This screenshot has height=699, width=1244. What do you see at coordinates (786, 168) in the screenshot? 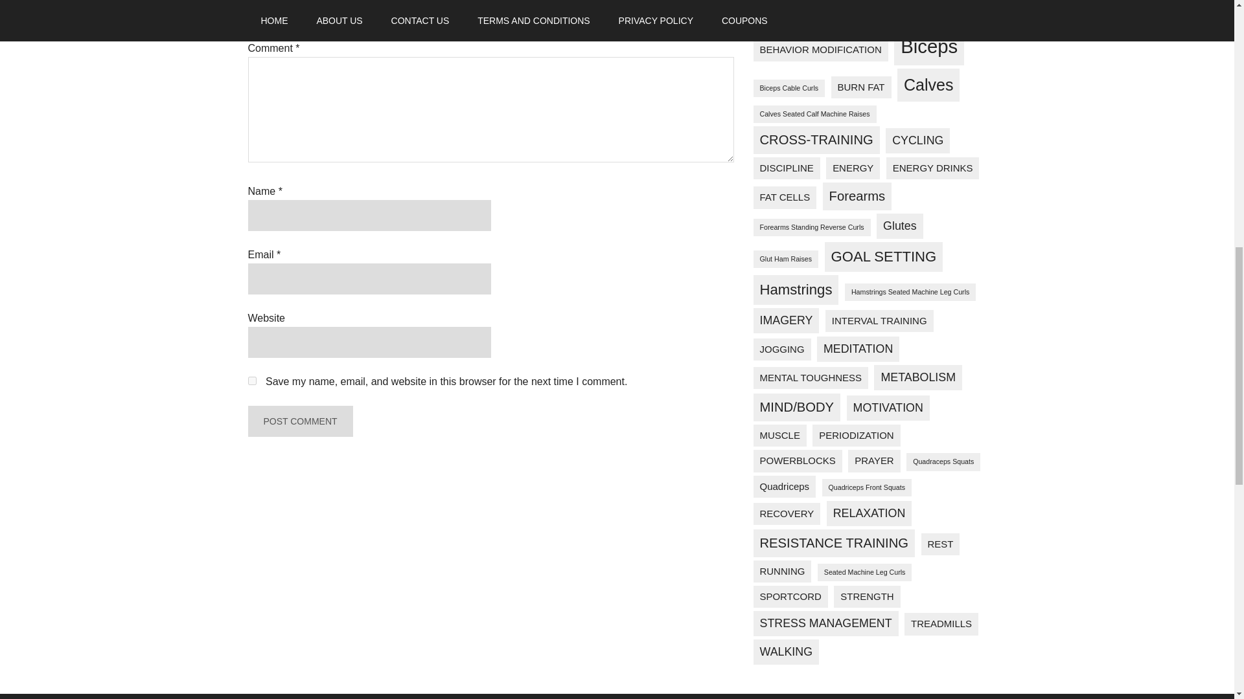
I see `DISCIPLINE` at bounding box center [786, 168].